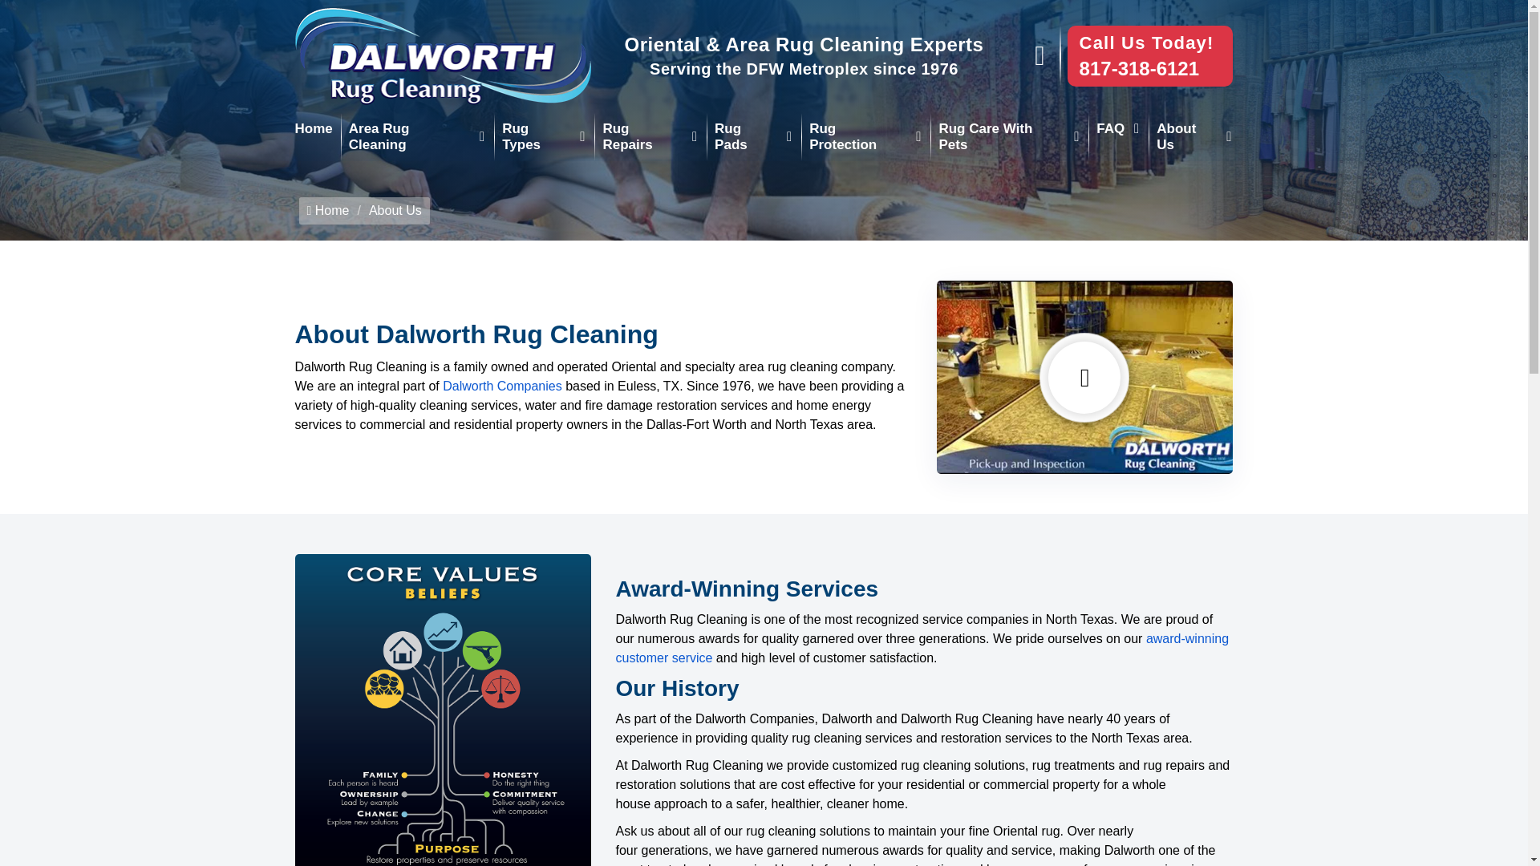 This screenshot has height=866, width=1540. I want to click on Rug Types, so click(544, 136).